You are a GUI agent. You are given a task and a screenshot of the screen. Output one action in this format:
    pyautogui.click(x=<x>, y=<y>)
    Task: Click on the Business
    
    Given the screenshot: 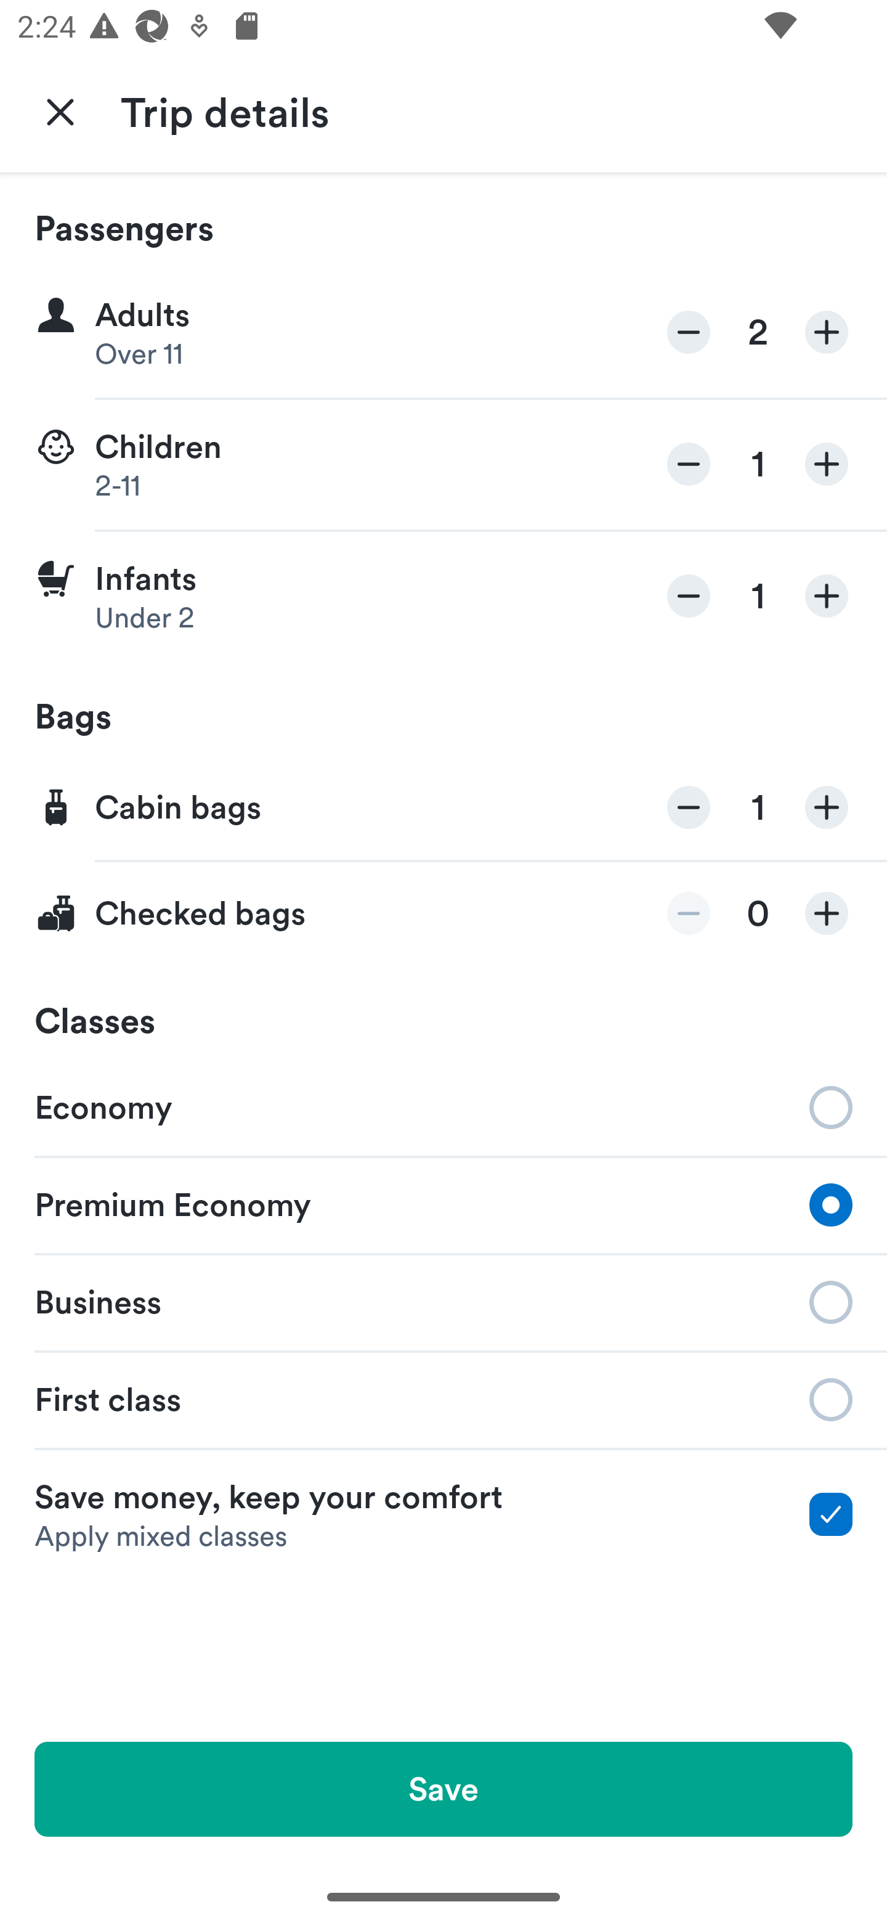 What is the action you would take?
    pyautogui.click(x=443, y=1300)
    